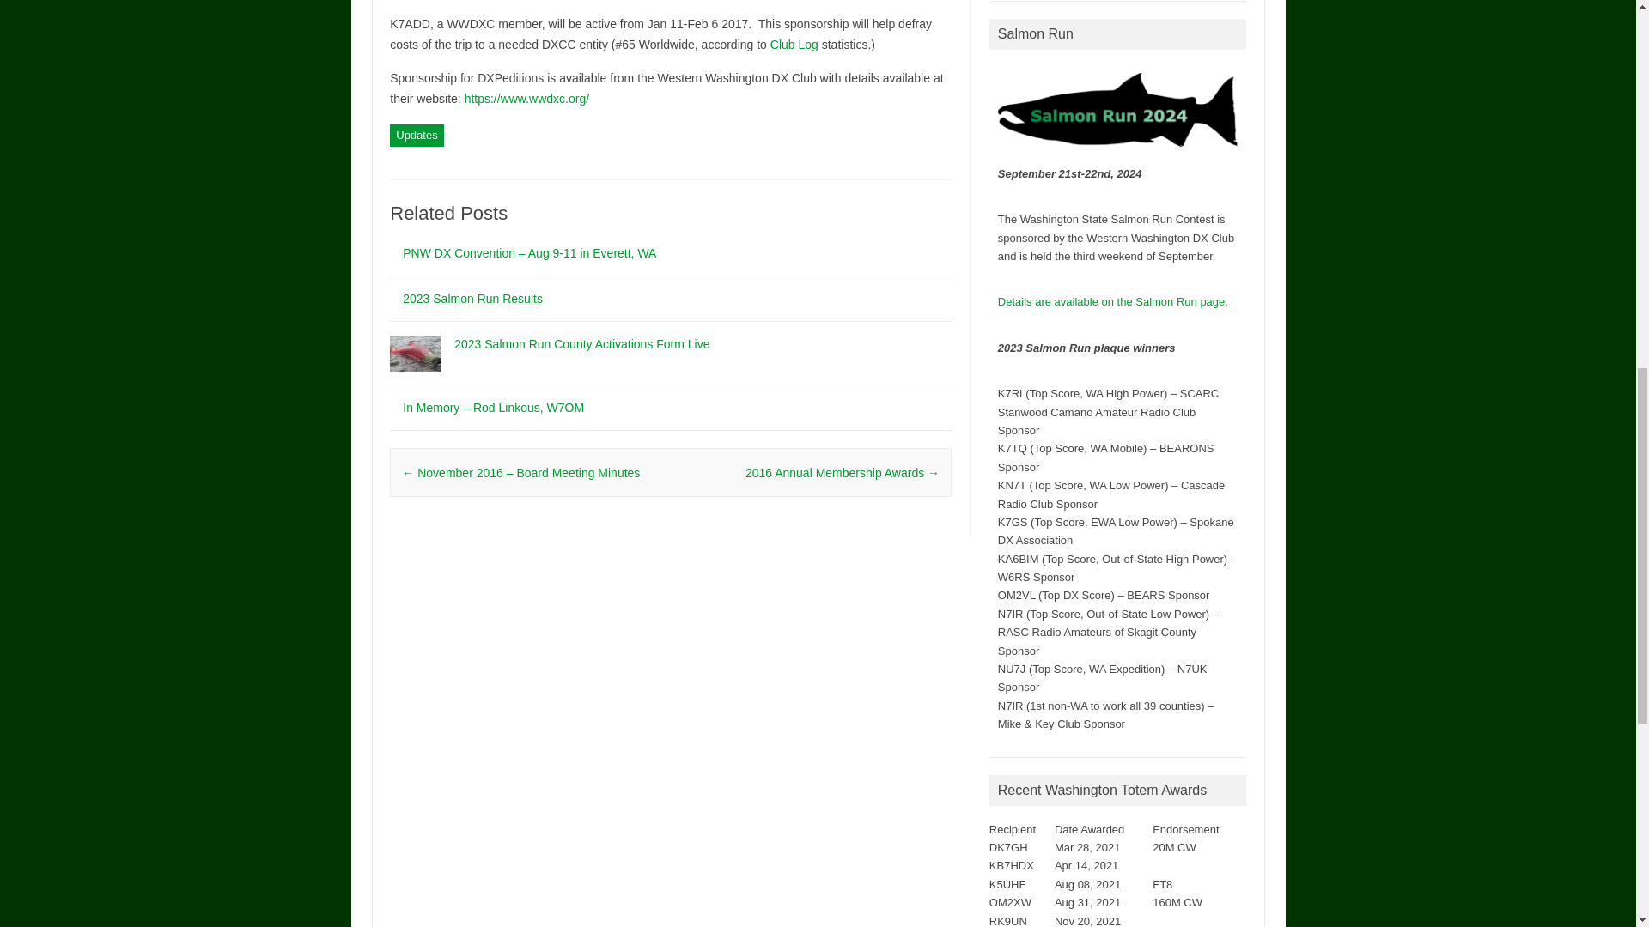 Image resolution: width=1649 pixels, height=927 pixels. I want to click on 2023 Salmon Run County Activations Form Live, so click(416, 379).